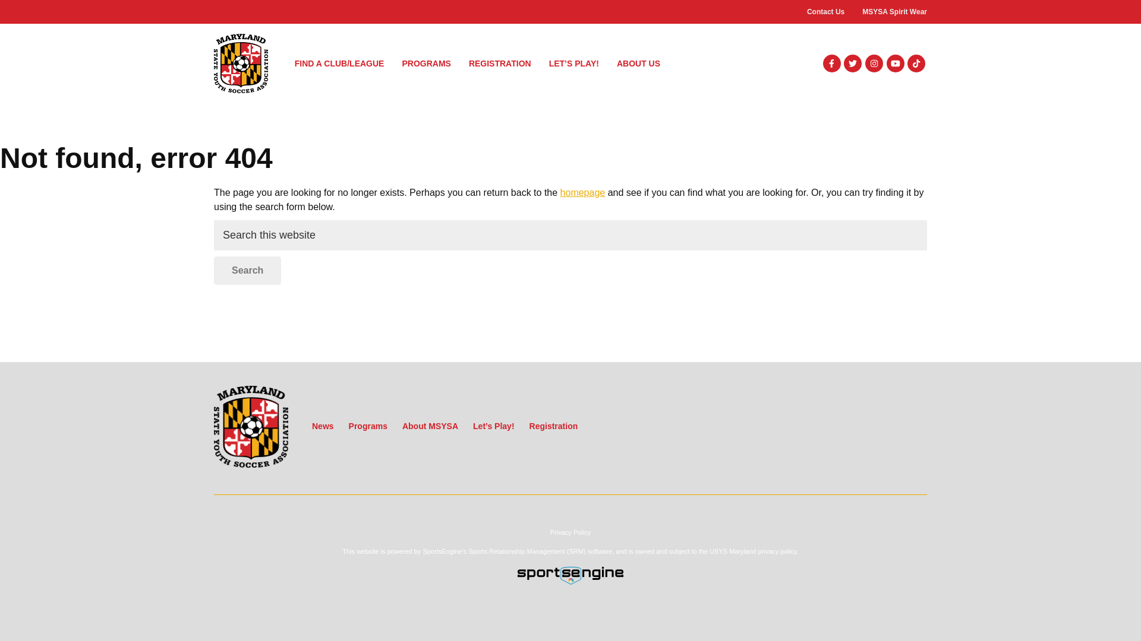 This screenshot has height=641, width=1141. What do you see at coordinates (247, 271) in the screenshot?
I see `Search` at bounding box center [247, 271].